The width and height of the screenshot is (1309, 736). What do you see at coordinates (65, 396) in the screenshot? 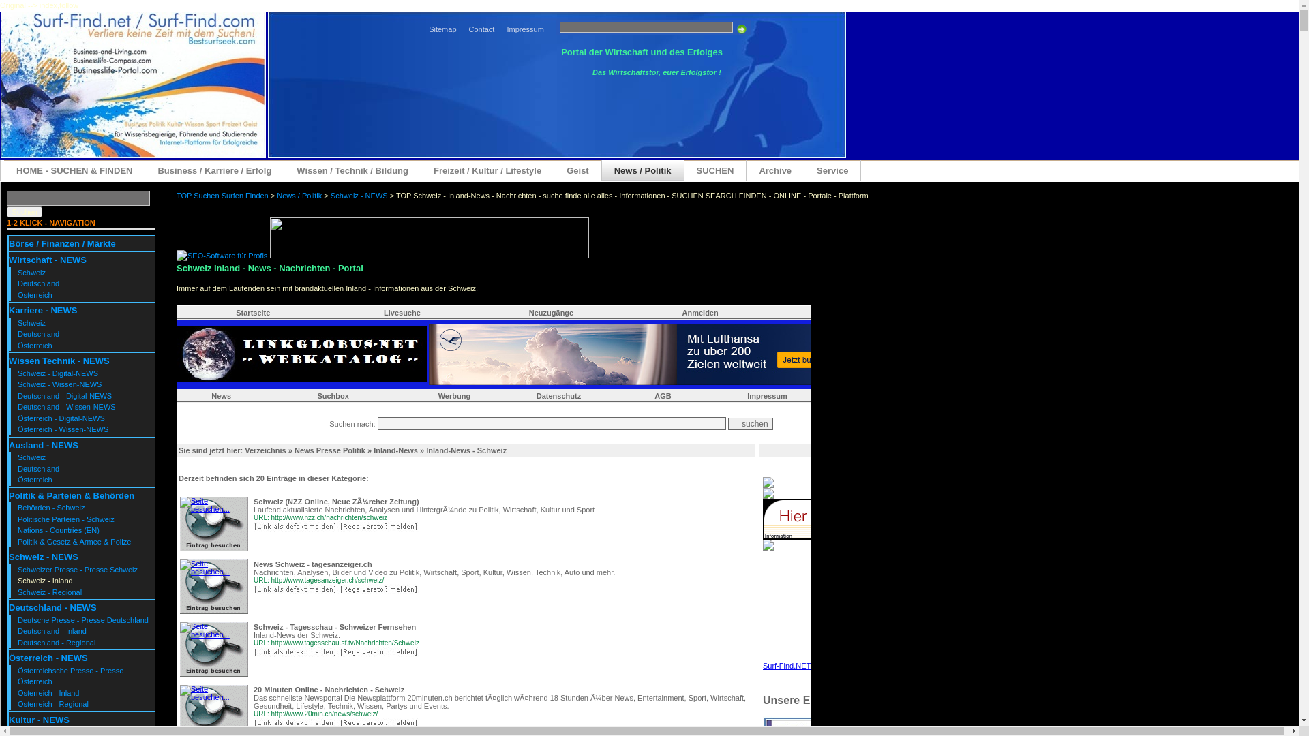
I see `Deutschland - Digital-NEWS` at bounding box center [65, 396].